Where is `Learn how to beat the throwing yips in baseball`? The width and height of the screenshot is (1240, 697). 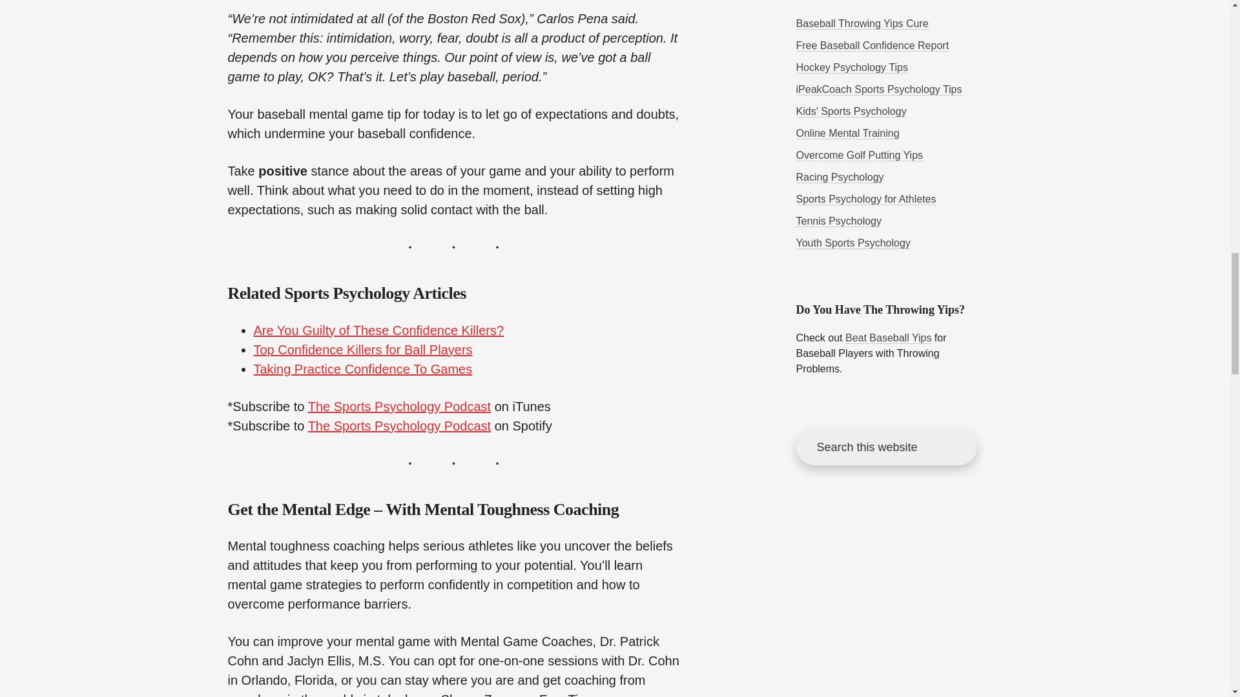
Learn how to beat the throwing yips in baseball is located at coordinates (862, 24).